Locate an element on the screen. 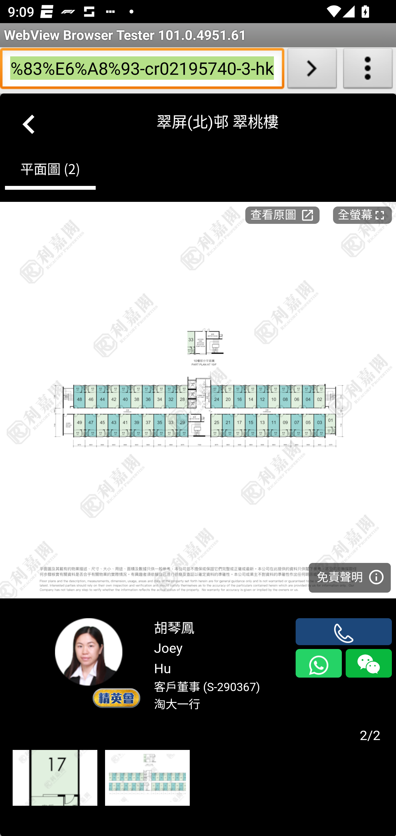  whatsapp is located at coordinates (318, 663).